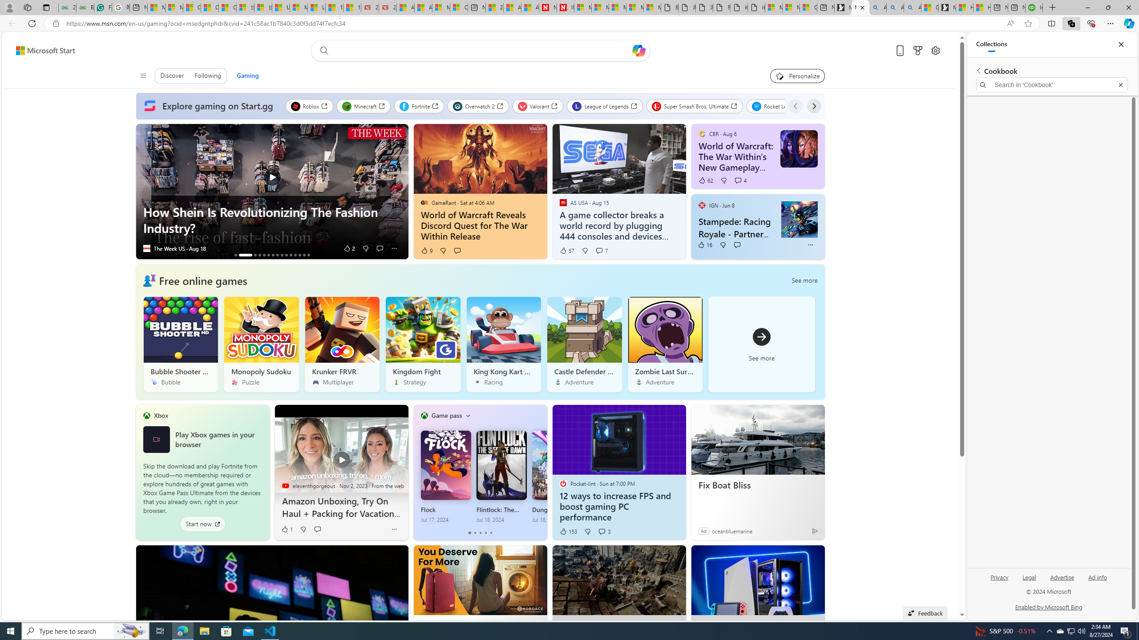 This screenshot has height=640, width=1139. Describe the element at coordinates (738, 180) in the screenshot. I see `View comments 4 Comment` at that location.